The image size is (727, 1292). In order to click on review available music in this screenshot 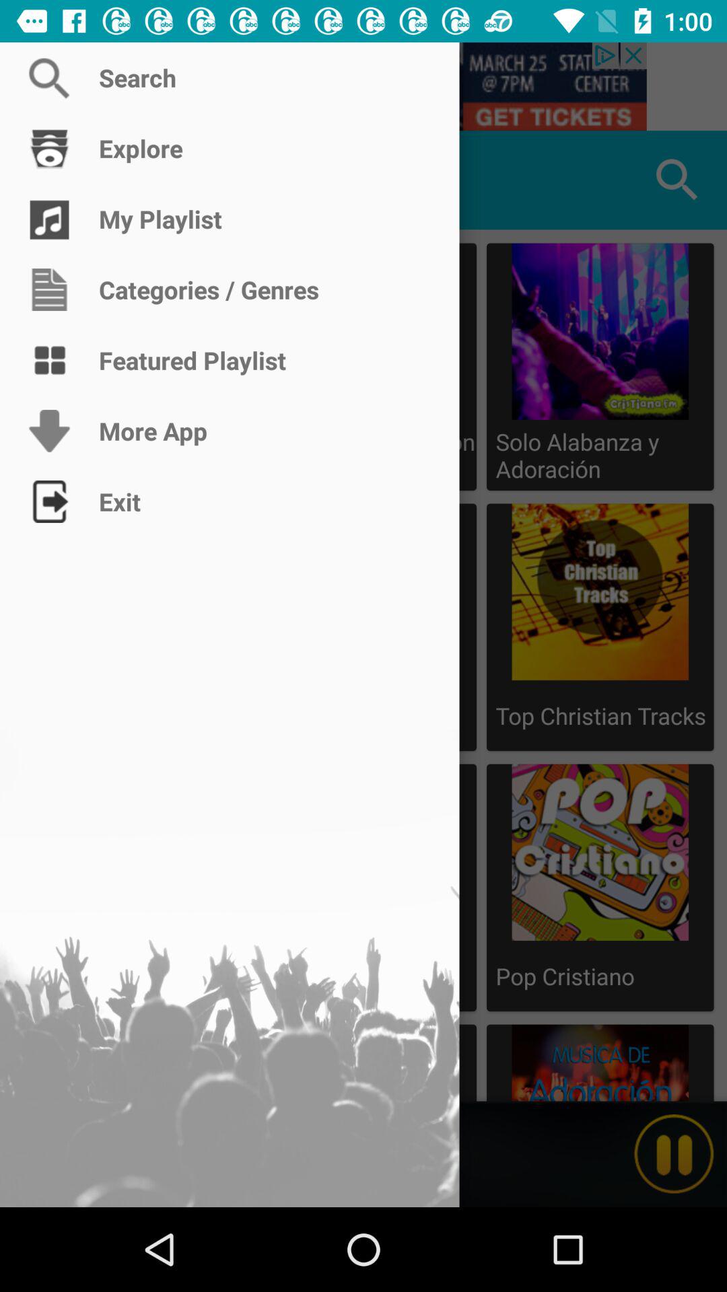, I will do `click(50, 180)`.